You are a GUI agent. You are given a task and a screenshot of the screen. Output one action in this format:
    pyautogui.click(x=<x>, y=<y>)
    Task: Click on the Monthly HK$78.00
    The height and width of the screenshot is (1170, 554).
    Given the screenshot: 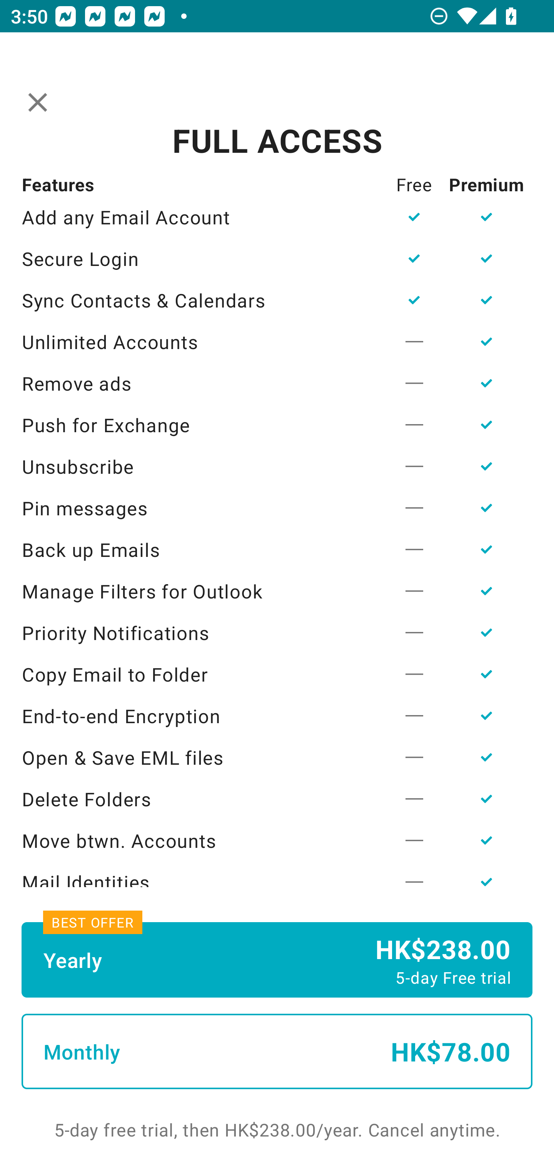 What is the action you would take?
    pyautogui.click(x=277, y=1051)
    